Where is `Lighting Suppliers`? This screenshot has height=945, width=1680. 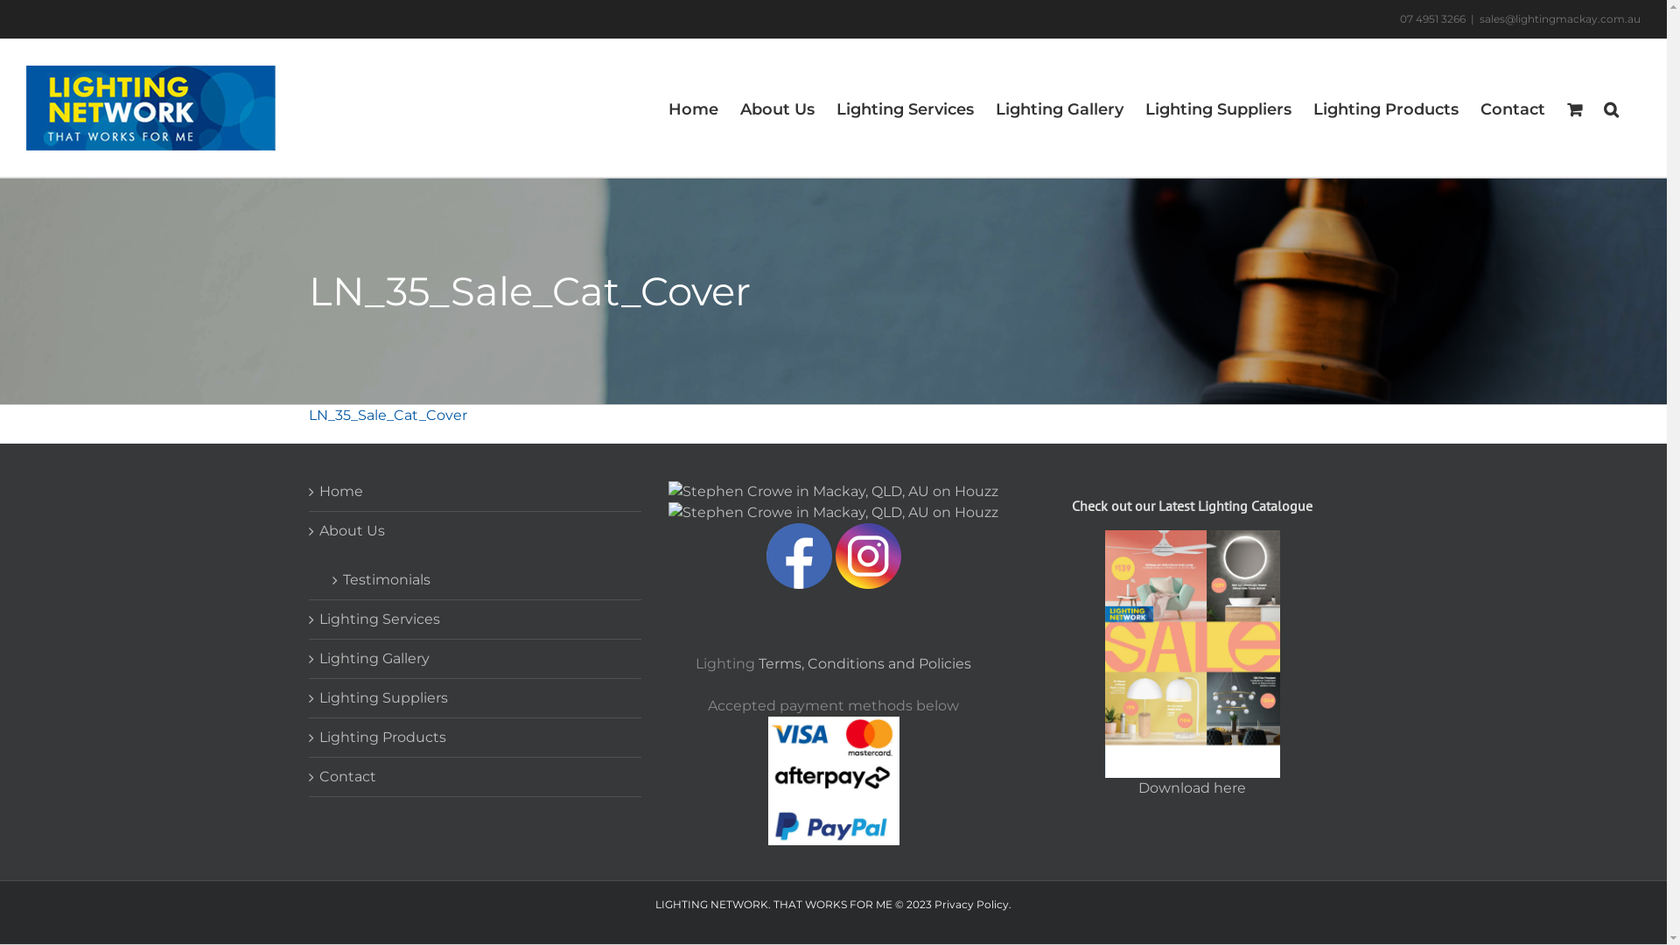 Lighting Suppliers is located at coordinates (1218, 108).